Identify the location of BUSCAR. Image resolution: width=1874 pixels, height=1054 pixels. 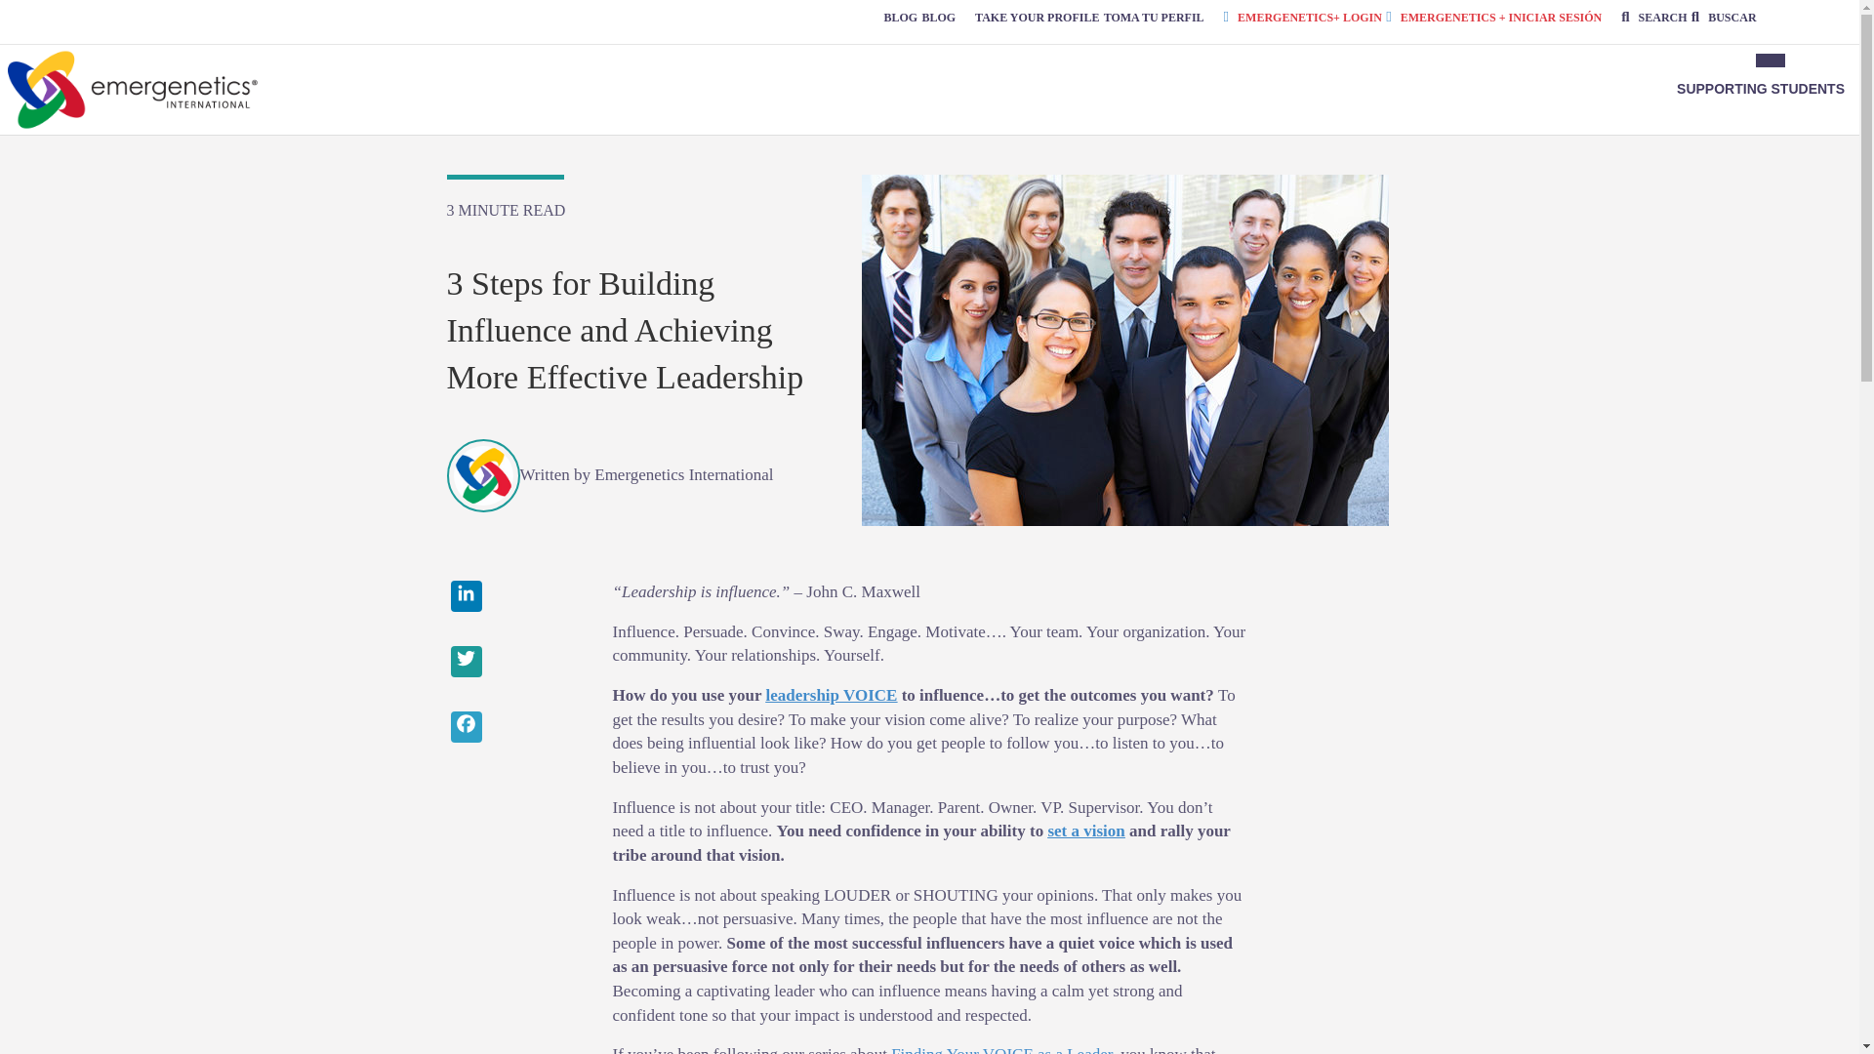
(1724, 17).